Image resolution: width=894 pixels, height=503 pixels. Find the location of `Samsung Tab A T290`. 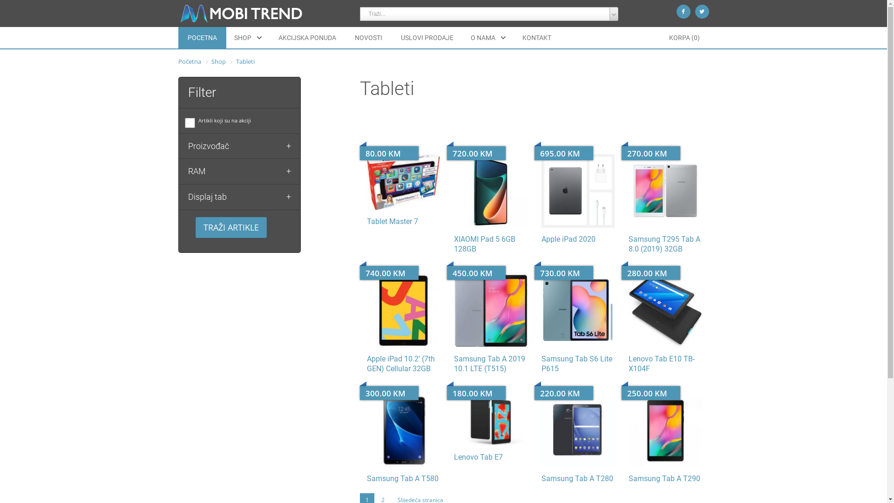

Samsung Tab A T290 is located at coordinates (664, 478).